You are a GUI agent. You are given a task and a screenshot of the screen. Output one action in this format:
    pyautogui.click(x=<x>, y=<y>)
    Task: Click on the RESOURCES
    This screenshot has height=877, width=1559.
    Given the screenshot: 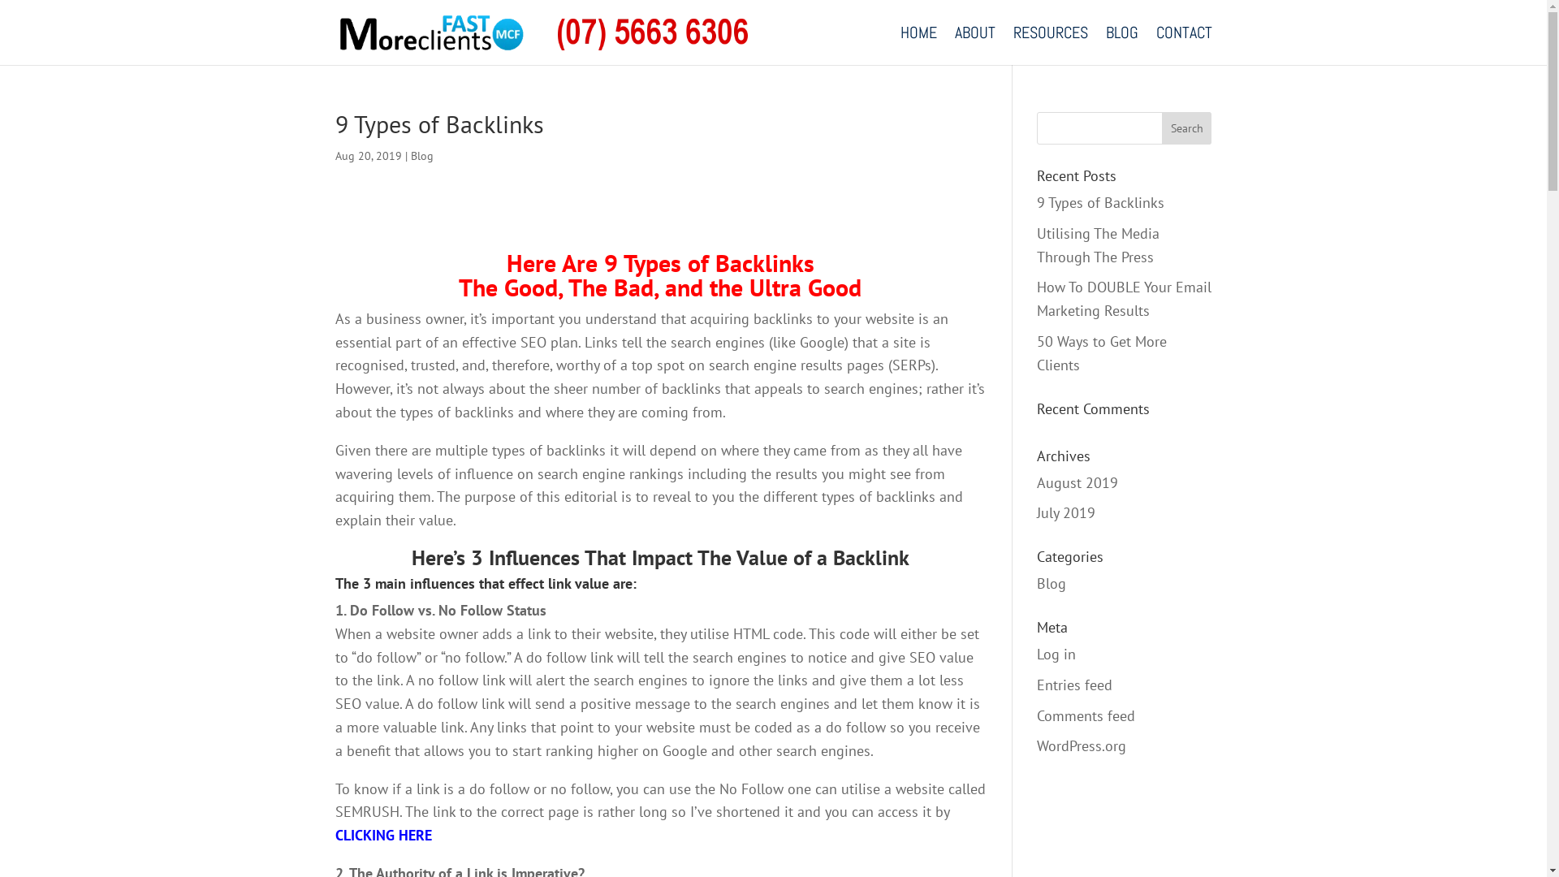 What is the action you would take?
    pyautogui.click(x=1051, y=45)
    